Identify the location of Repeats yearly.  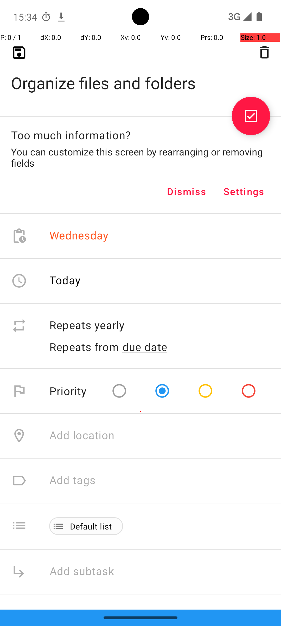
(160, 326).